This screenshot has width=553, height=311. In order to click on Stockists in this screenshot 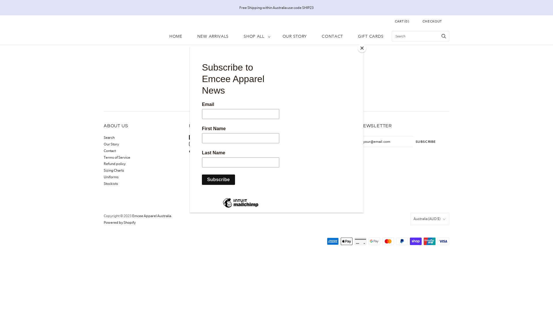, I will do `click(111, 184)`.